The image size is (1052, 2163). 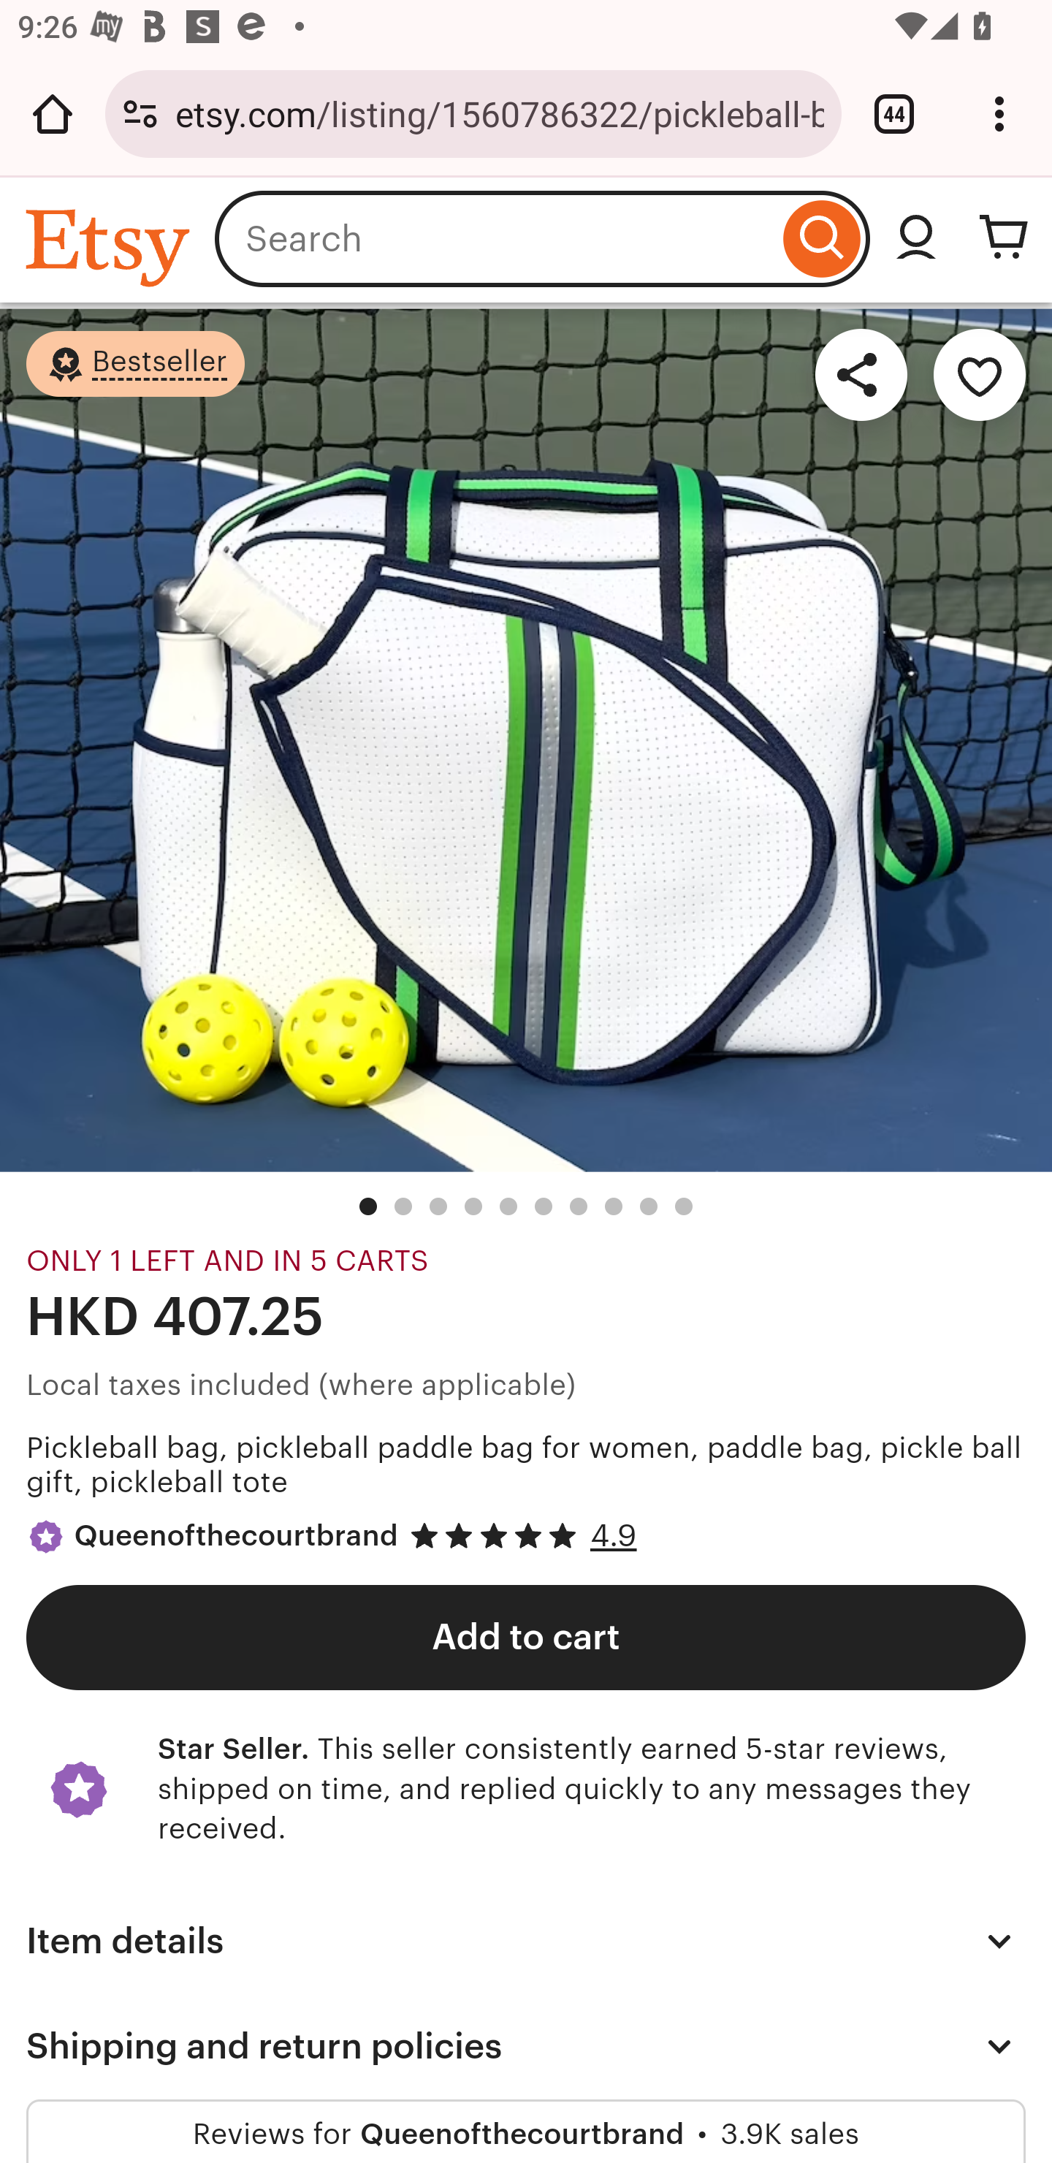 I want to click on Switch or close tabs, so click(x=894, y=113).